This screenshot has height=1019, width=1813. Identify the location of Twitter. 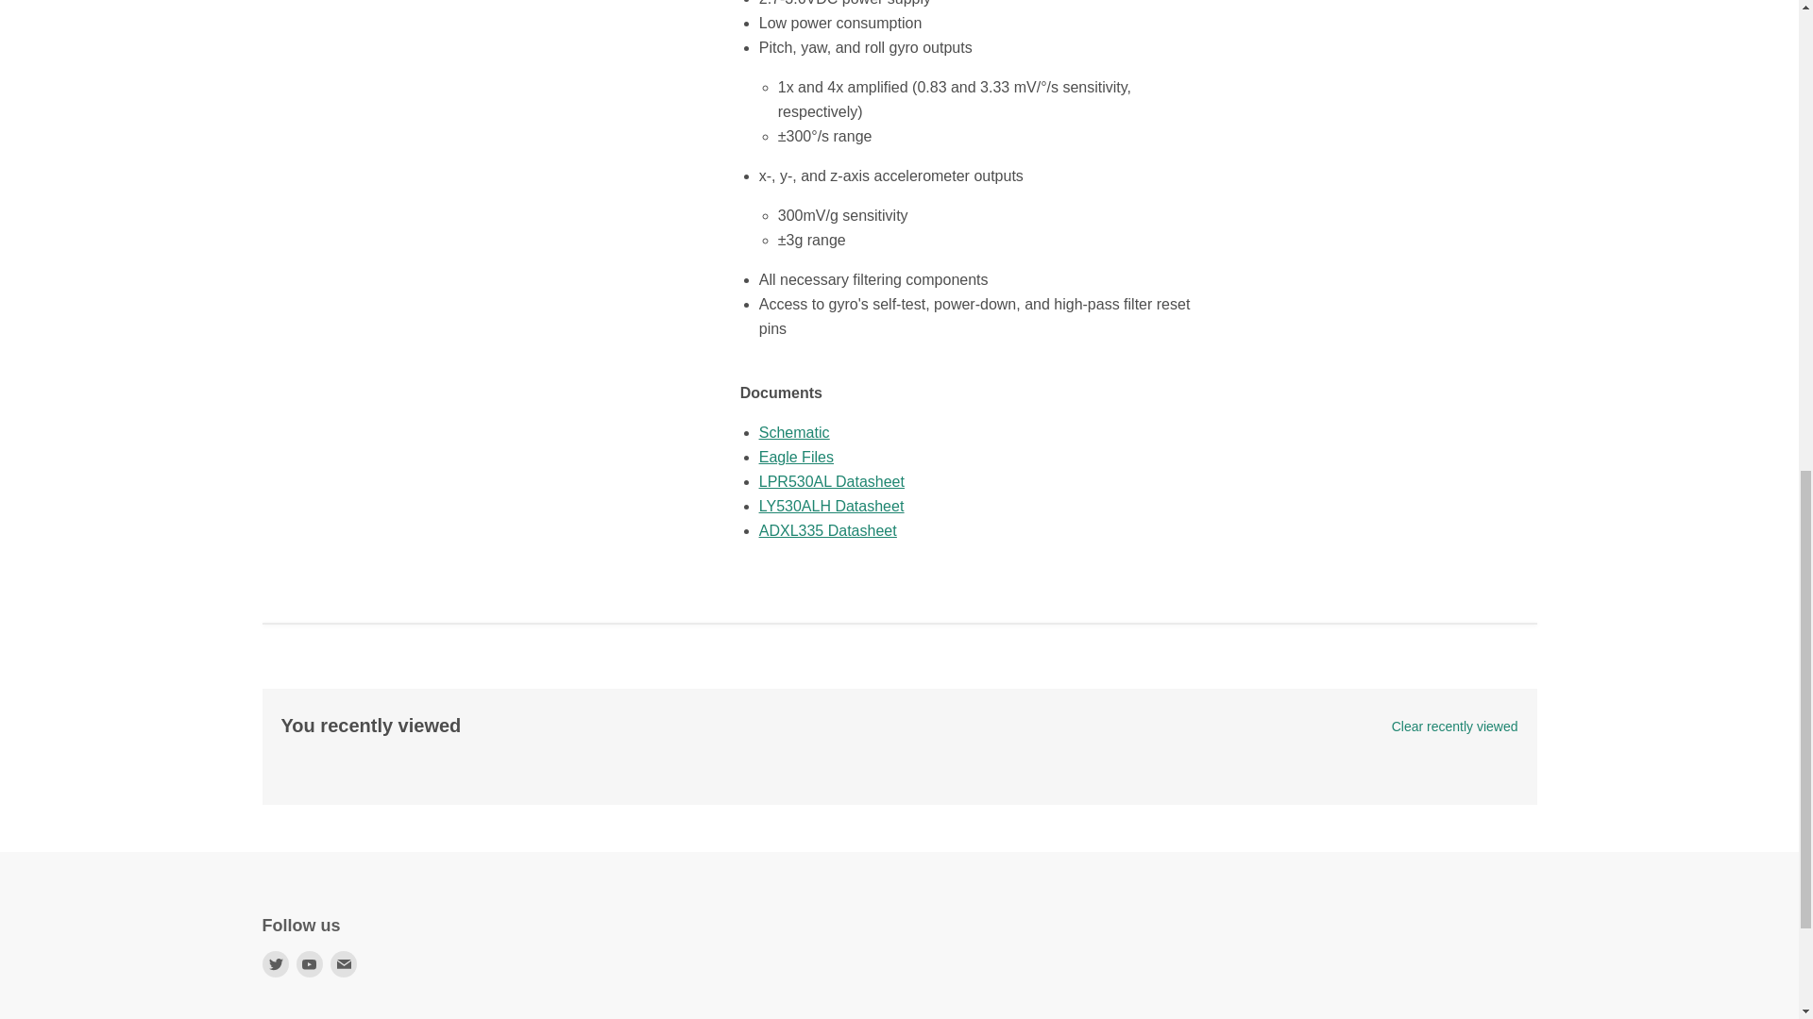
(276, 963).